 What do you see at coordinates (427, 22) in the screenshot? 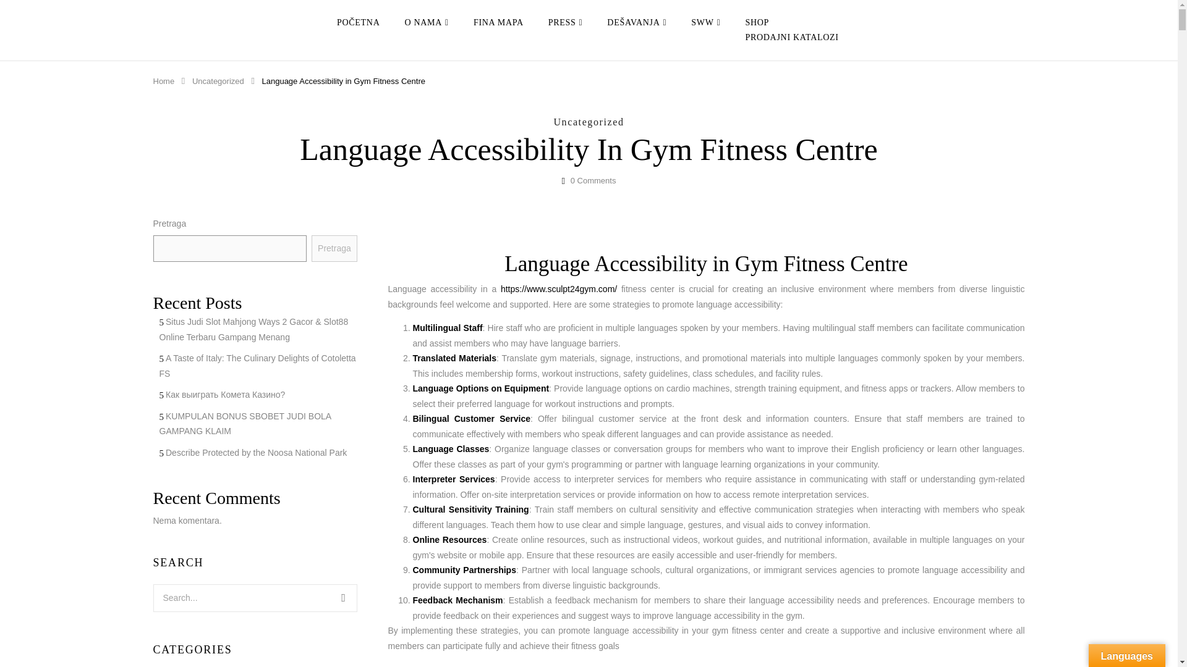
I see `O NAMA` at bounding box center [427, 22].